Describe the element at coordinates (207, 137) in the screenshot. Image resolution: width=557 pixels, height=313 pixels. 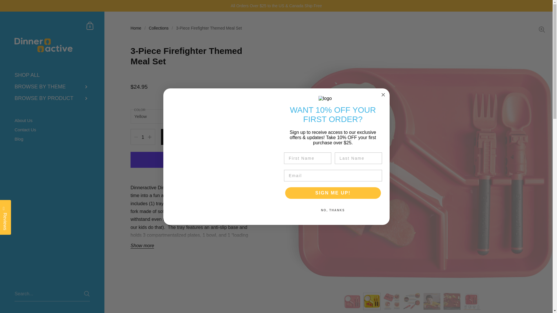
I see `1` at that location.